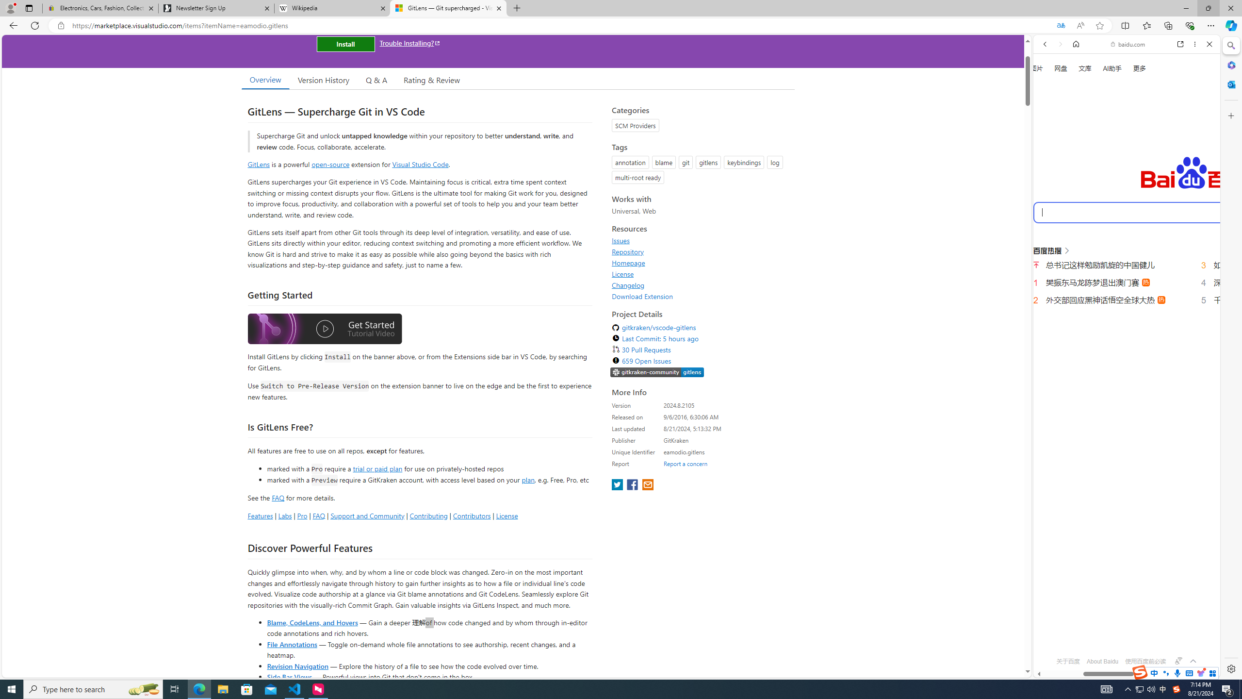  Describe the element at coordinates (623, 274) in the screenshot. I see `License` at that location.